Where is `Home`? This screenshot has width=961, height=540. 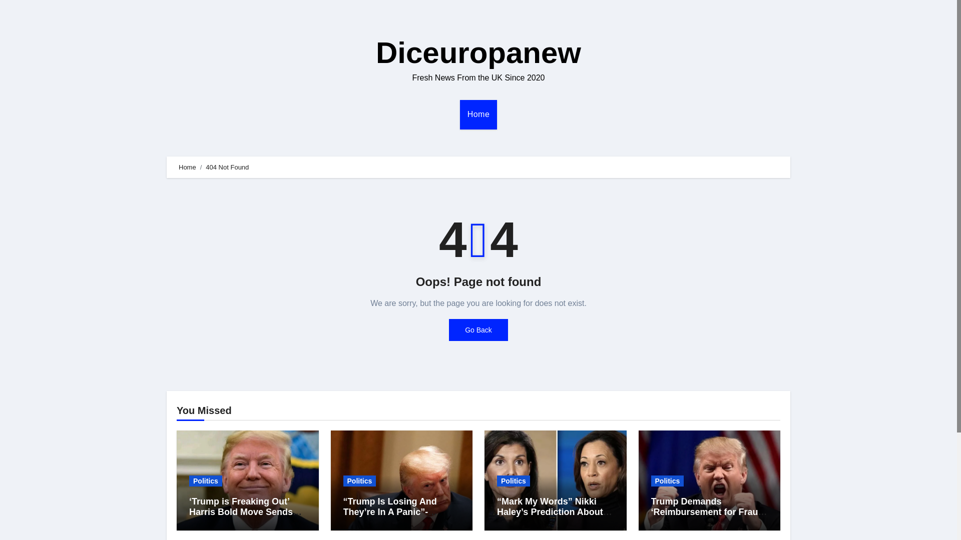 Home is located at coordinates (187, 167).